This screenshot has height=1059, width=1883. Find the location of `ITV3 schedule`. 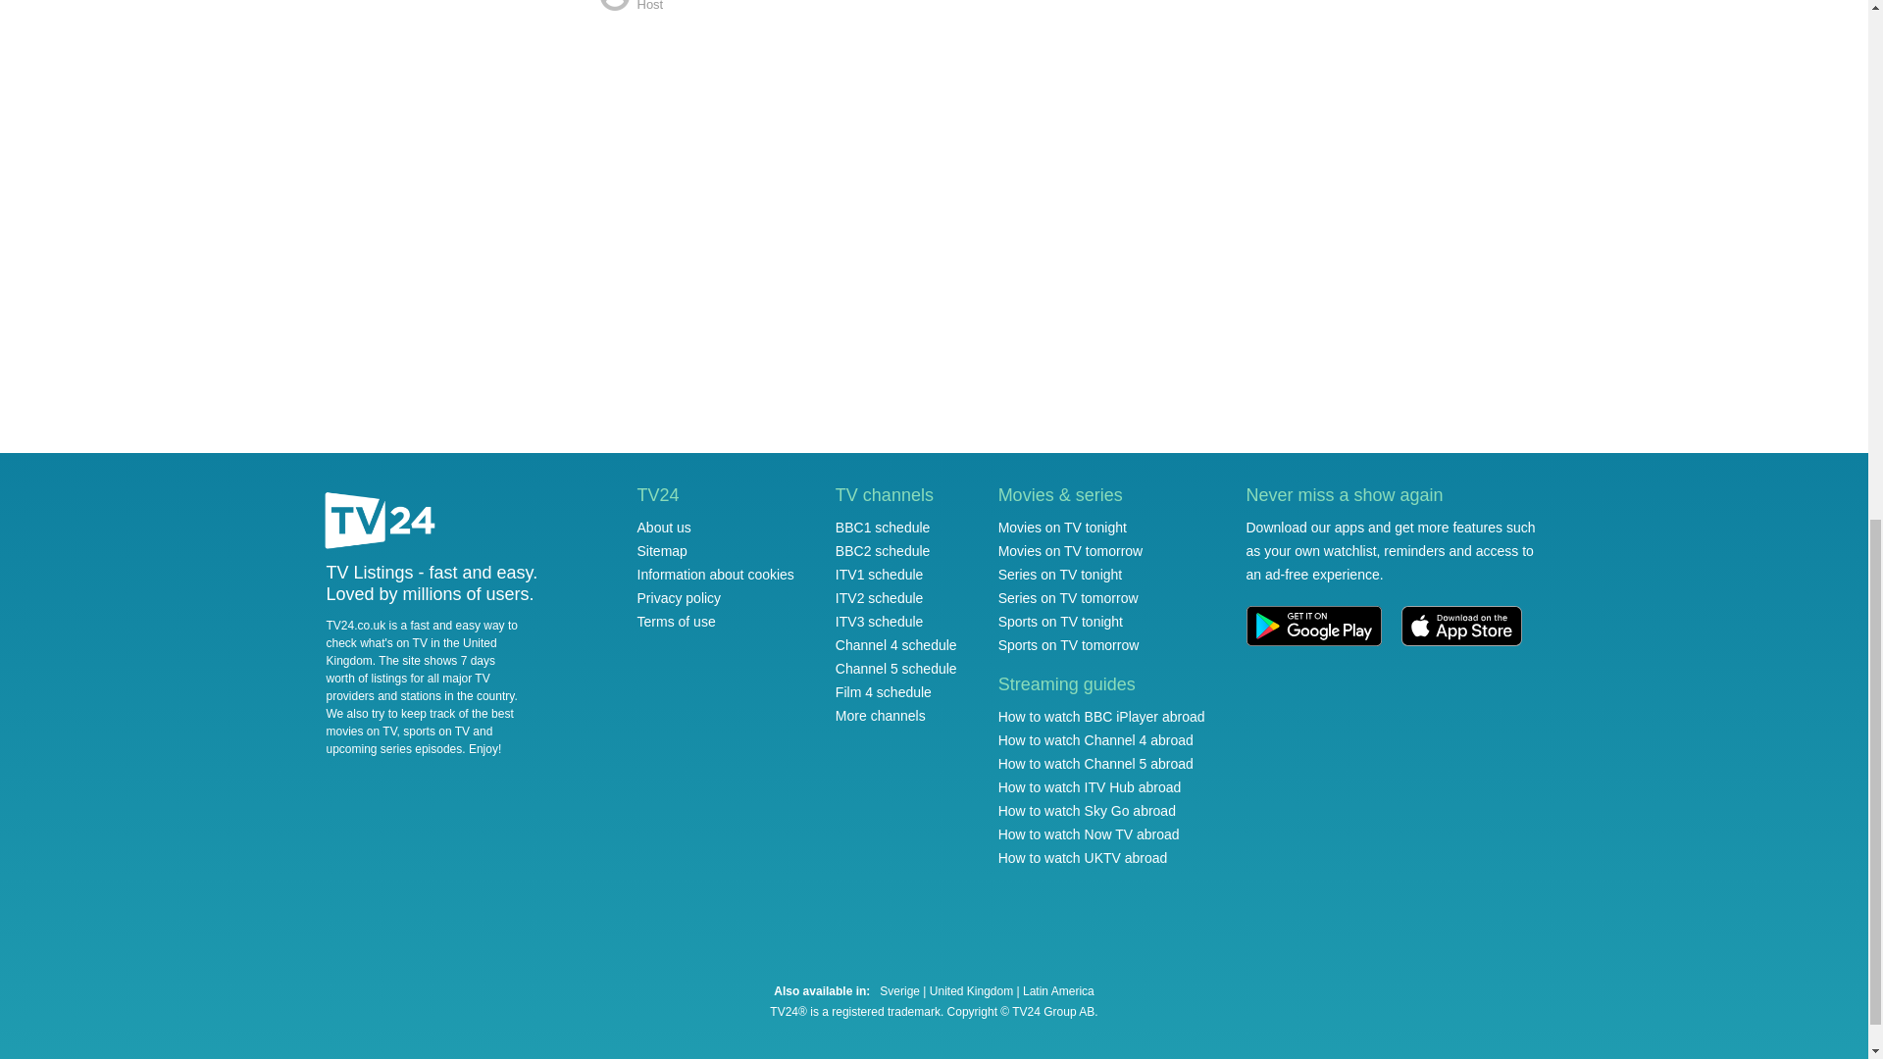

ITV3 schedule is located at coordinates (880, 622).